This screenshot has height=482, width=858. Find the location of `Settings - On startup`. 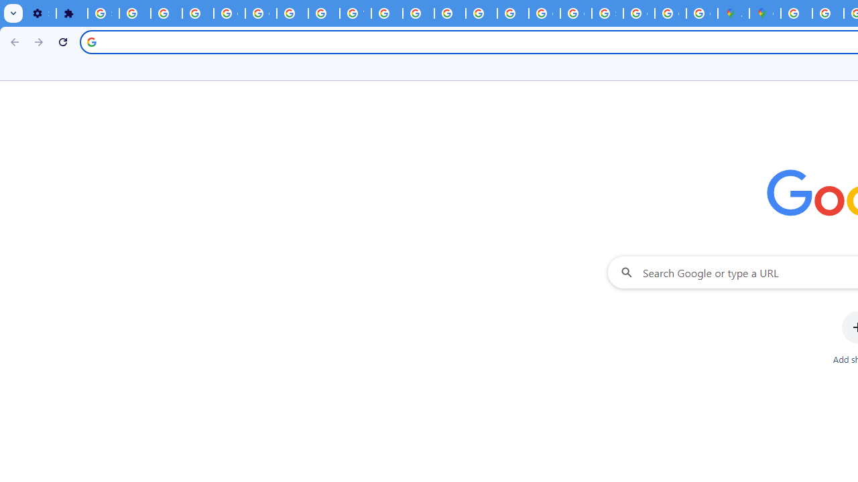

Settings - On startup is located at coordinates (40, 13).